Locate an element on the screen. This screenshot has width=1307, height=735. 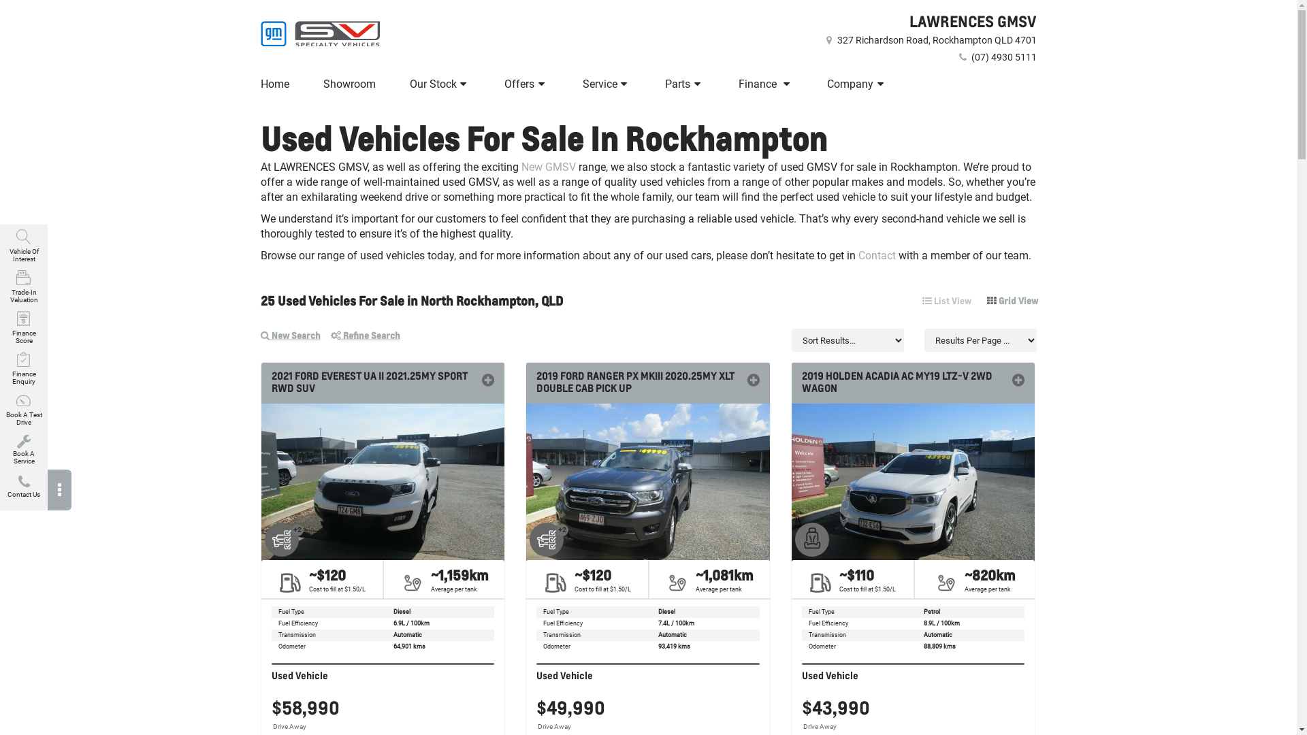
Our Stock is located at coordinates (440, 84).